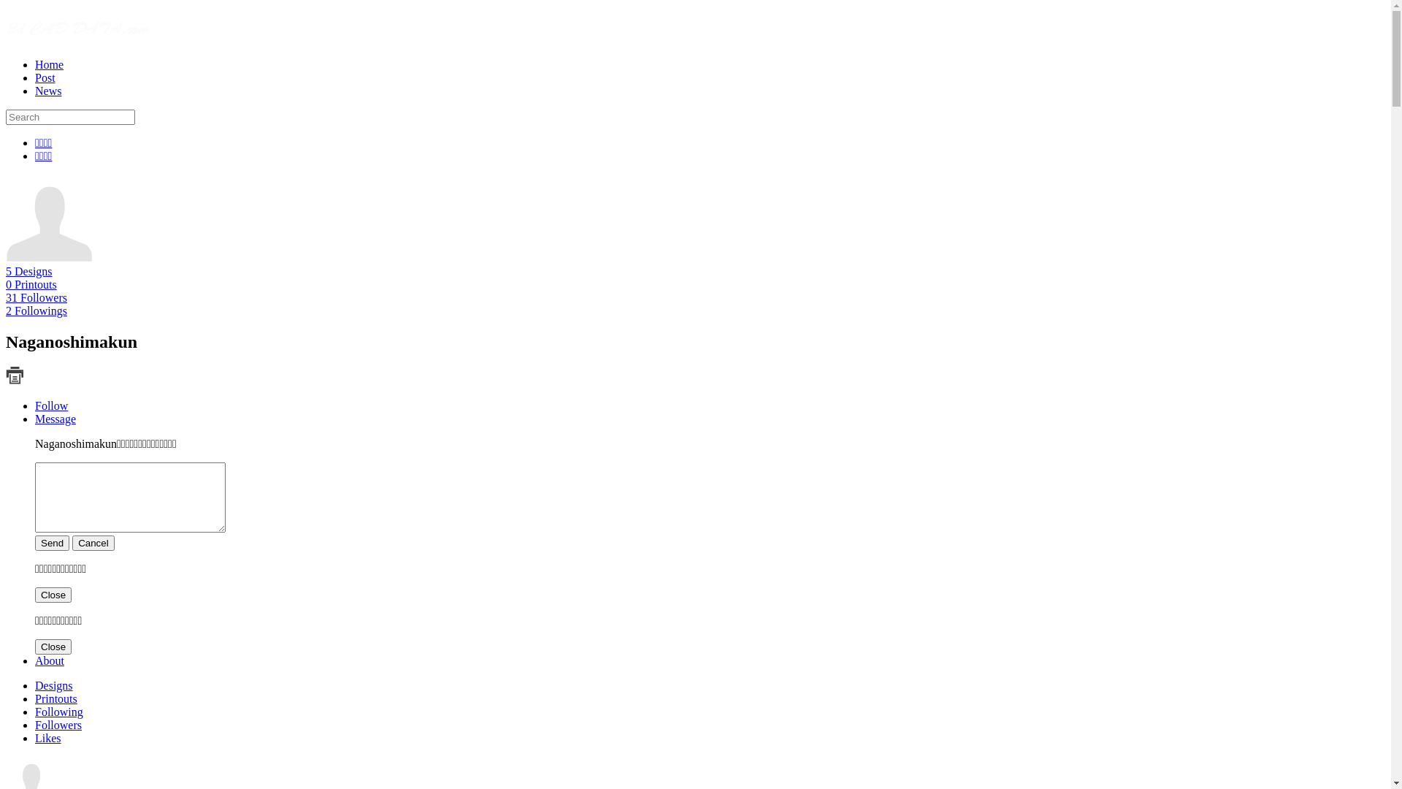 The image size is (1402, 789). Describe the element at coordinates (53, 544) in the screenshot. I see `Send` at that location.